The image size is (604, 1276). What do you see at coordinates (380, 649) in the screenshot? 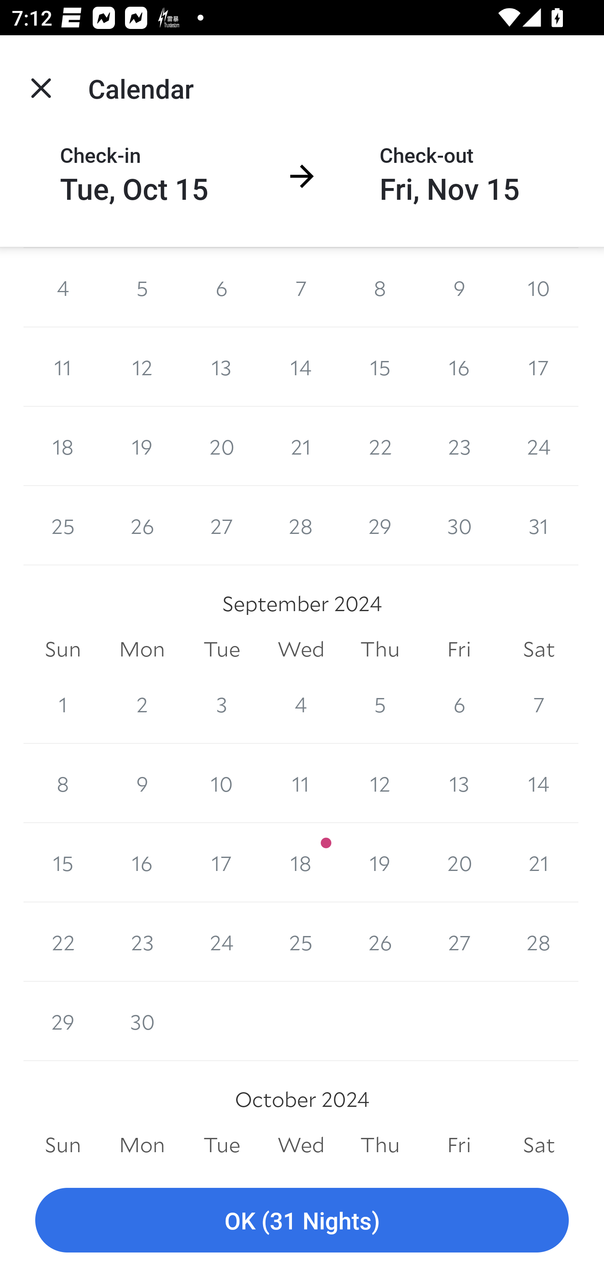
I see `Thu` at bounding box center [380, 649].